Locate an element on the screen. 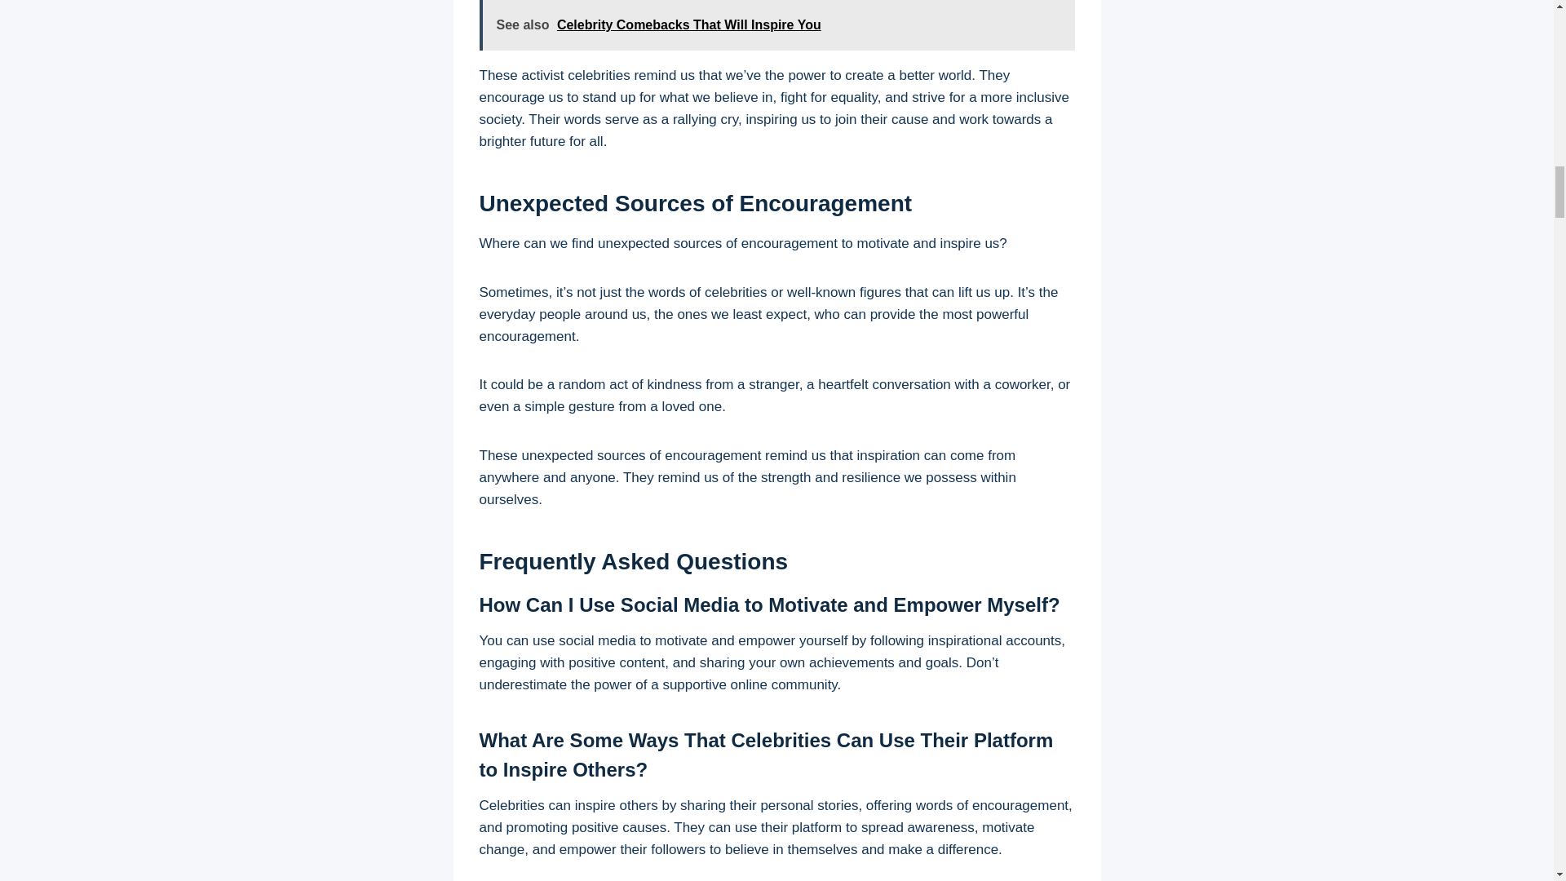 This screenshot has width=1566, height=881. See also  Celebrity Comebacks That Will Inspire You is located at coordinates (776, 24).